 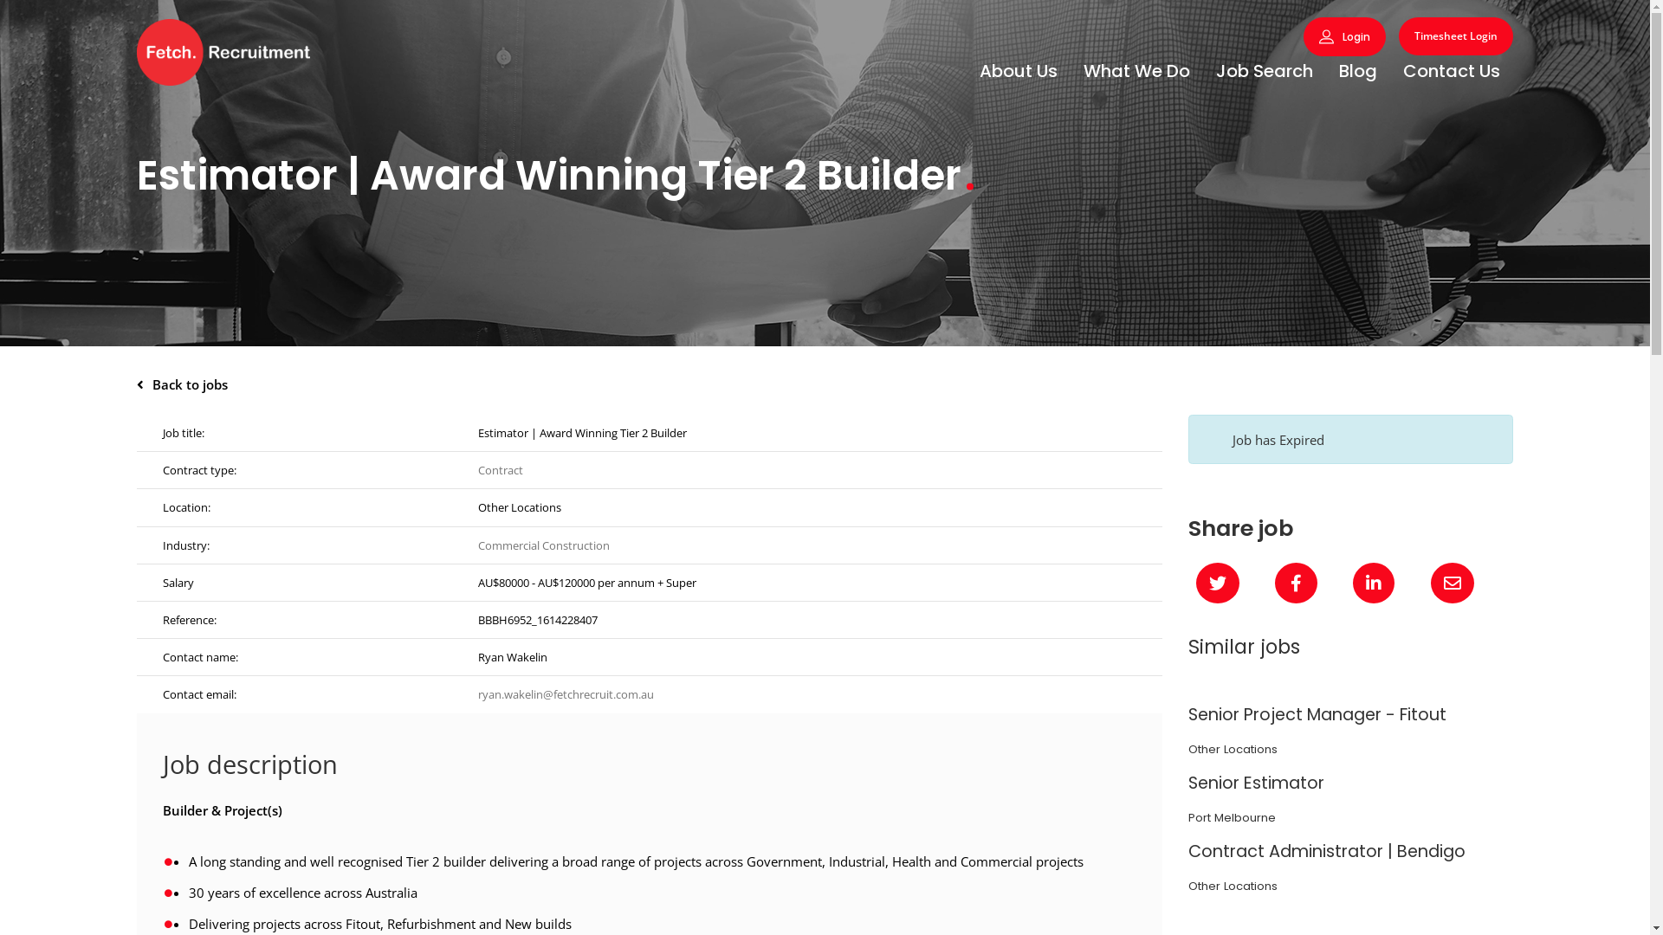 What do you see at coordinates (1456, 36) in the screenshot?
I see `Timesheet Login` at bounding box center [1456, 36].